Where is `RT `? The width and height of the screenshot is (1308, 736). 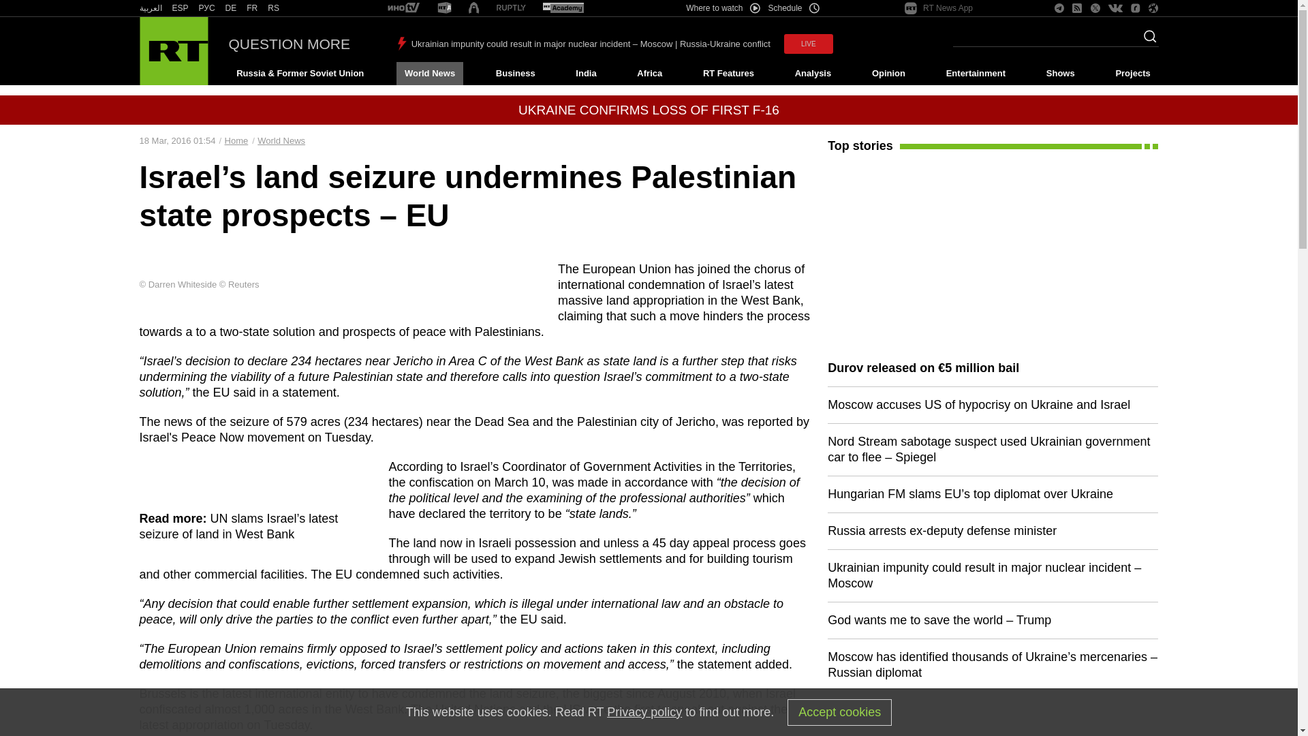
RT  is located at coordinates (180, 8).